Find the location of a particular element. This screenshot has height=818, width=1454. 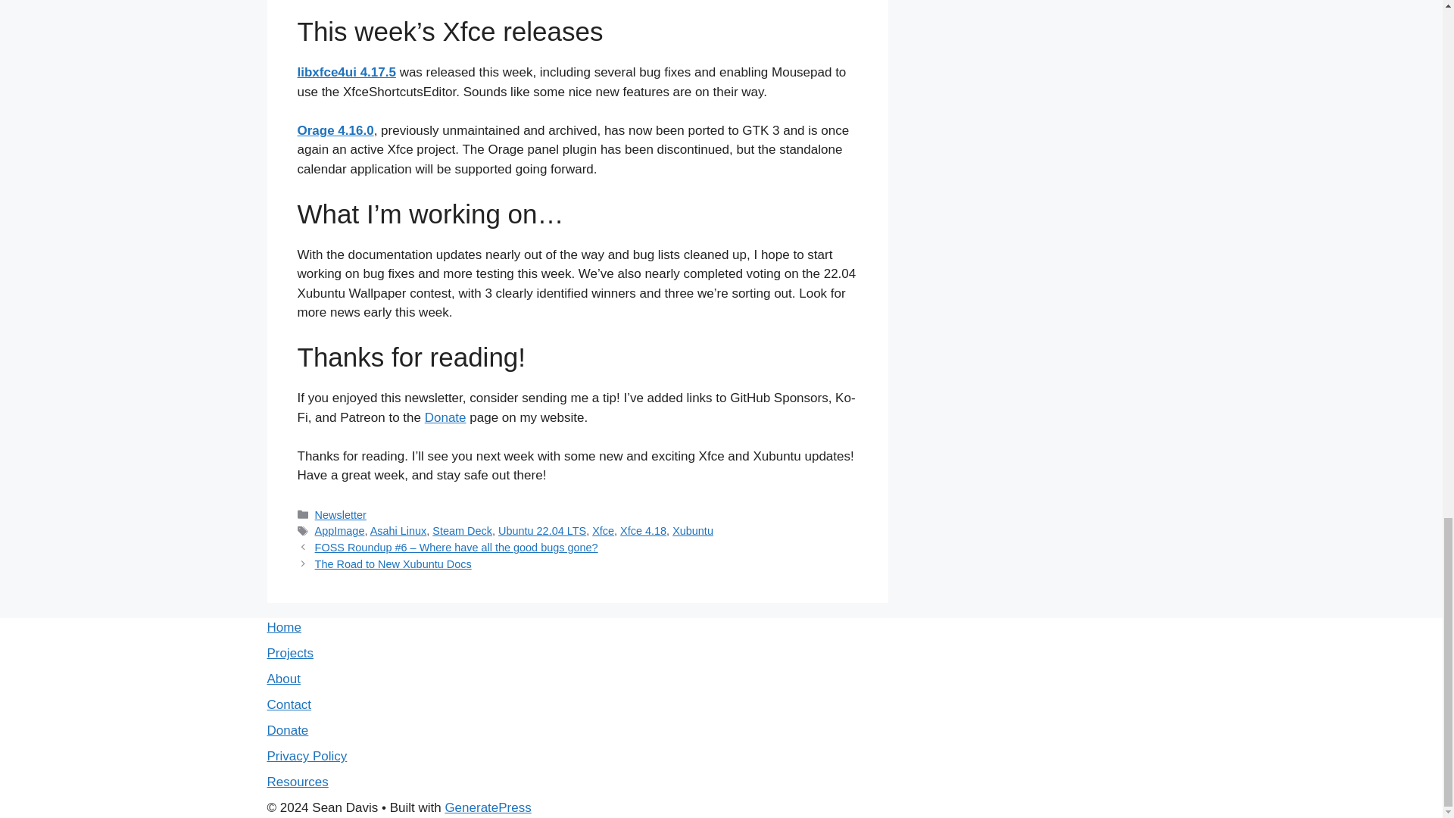

Donate is located at coordinates (445, 417).